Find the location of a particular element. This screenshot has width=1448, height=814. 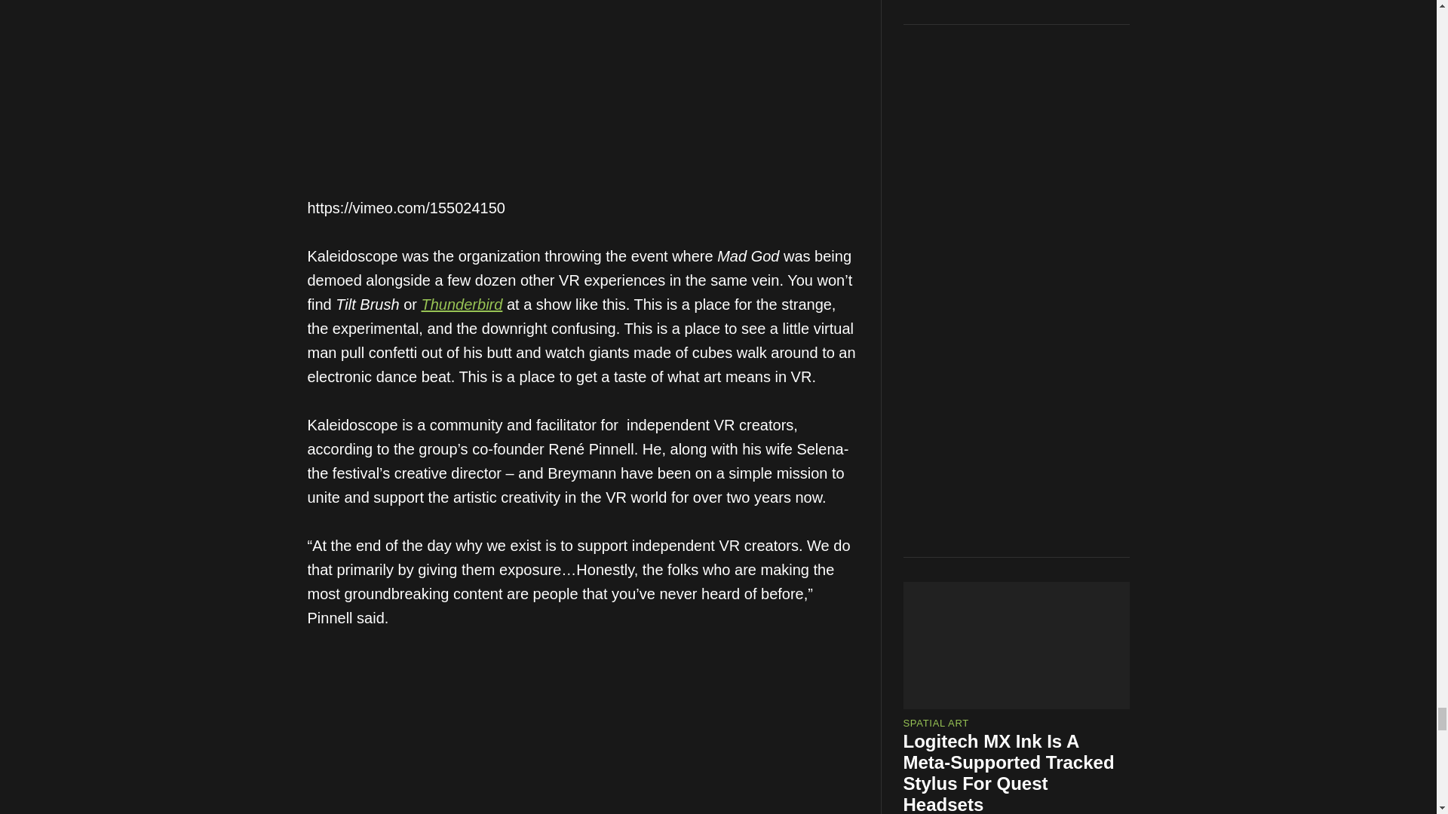

Thunderbird is located at coordinates (462, 304).